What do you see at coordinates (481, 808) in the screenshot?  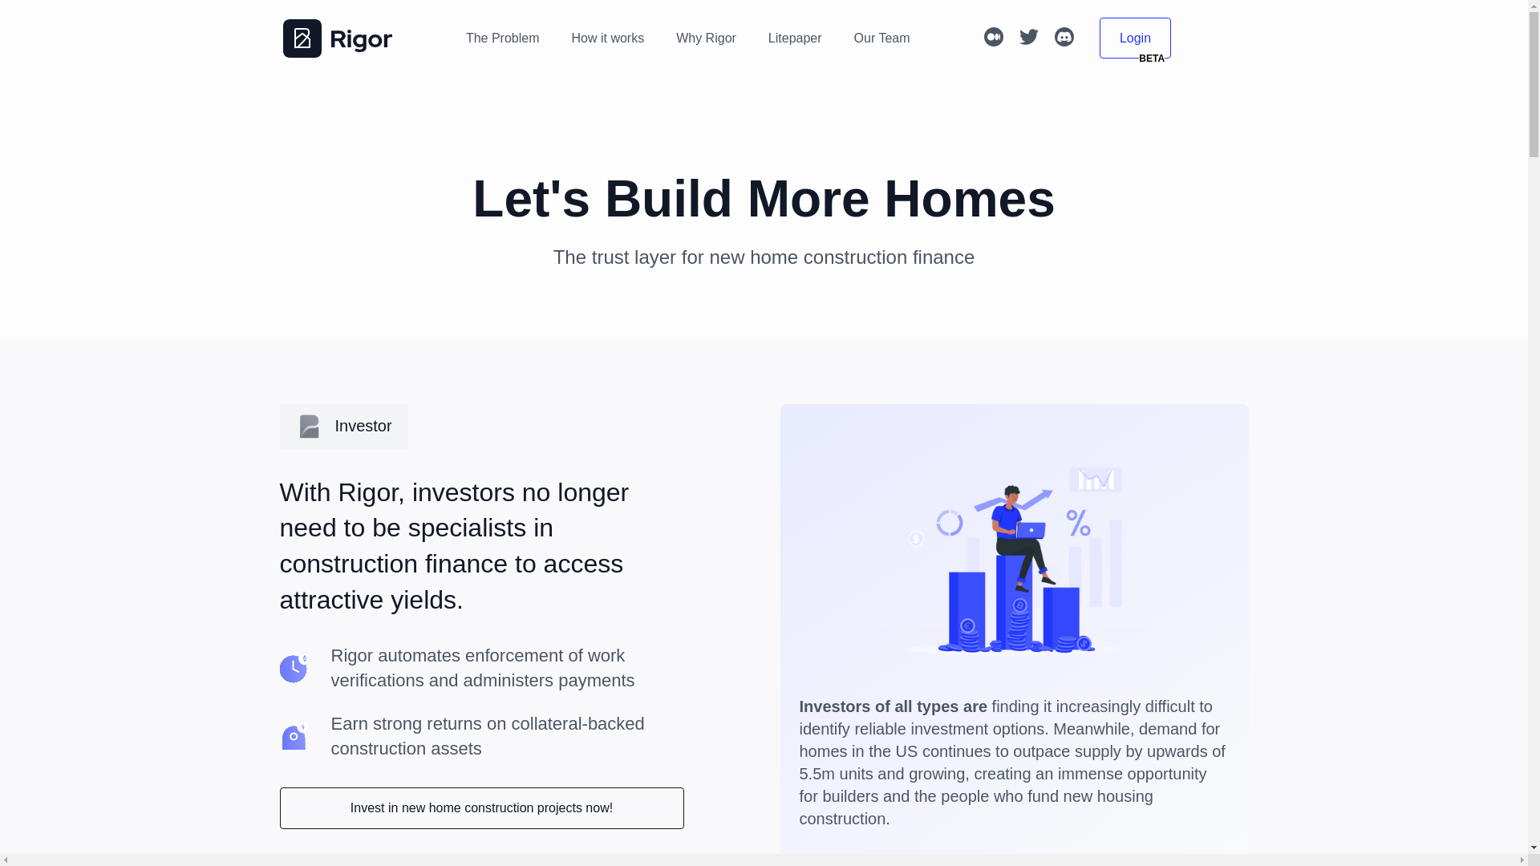 I see `Invest in new home construction projects now!` at bounding box center [481, 808].